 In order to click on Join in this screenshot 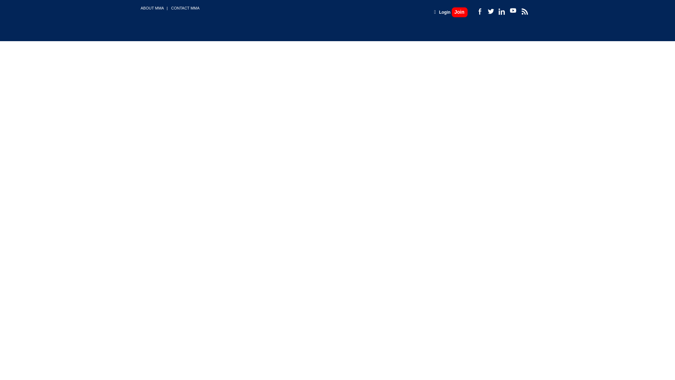, I will do `click(459, 12)`.